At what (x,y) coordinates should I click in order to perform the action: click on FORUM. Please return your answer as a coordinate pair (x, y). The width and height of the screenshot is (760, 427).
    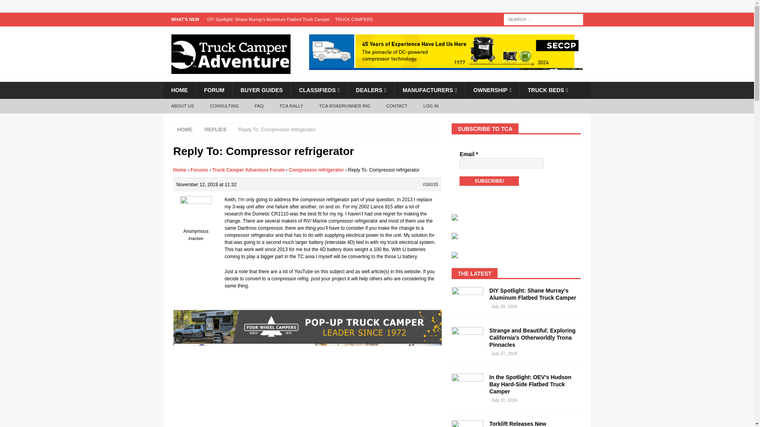
    Looking at the image, I should click on (213, 90).